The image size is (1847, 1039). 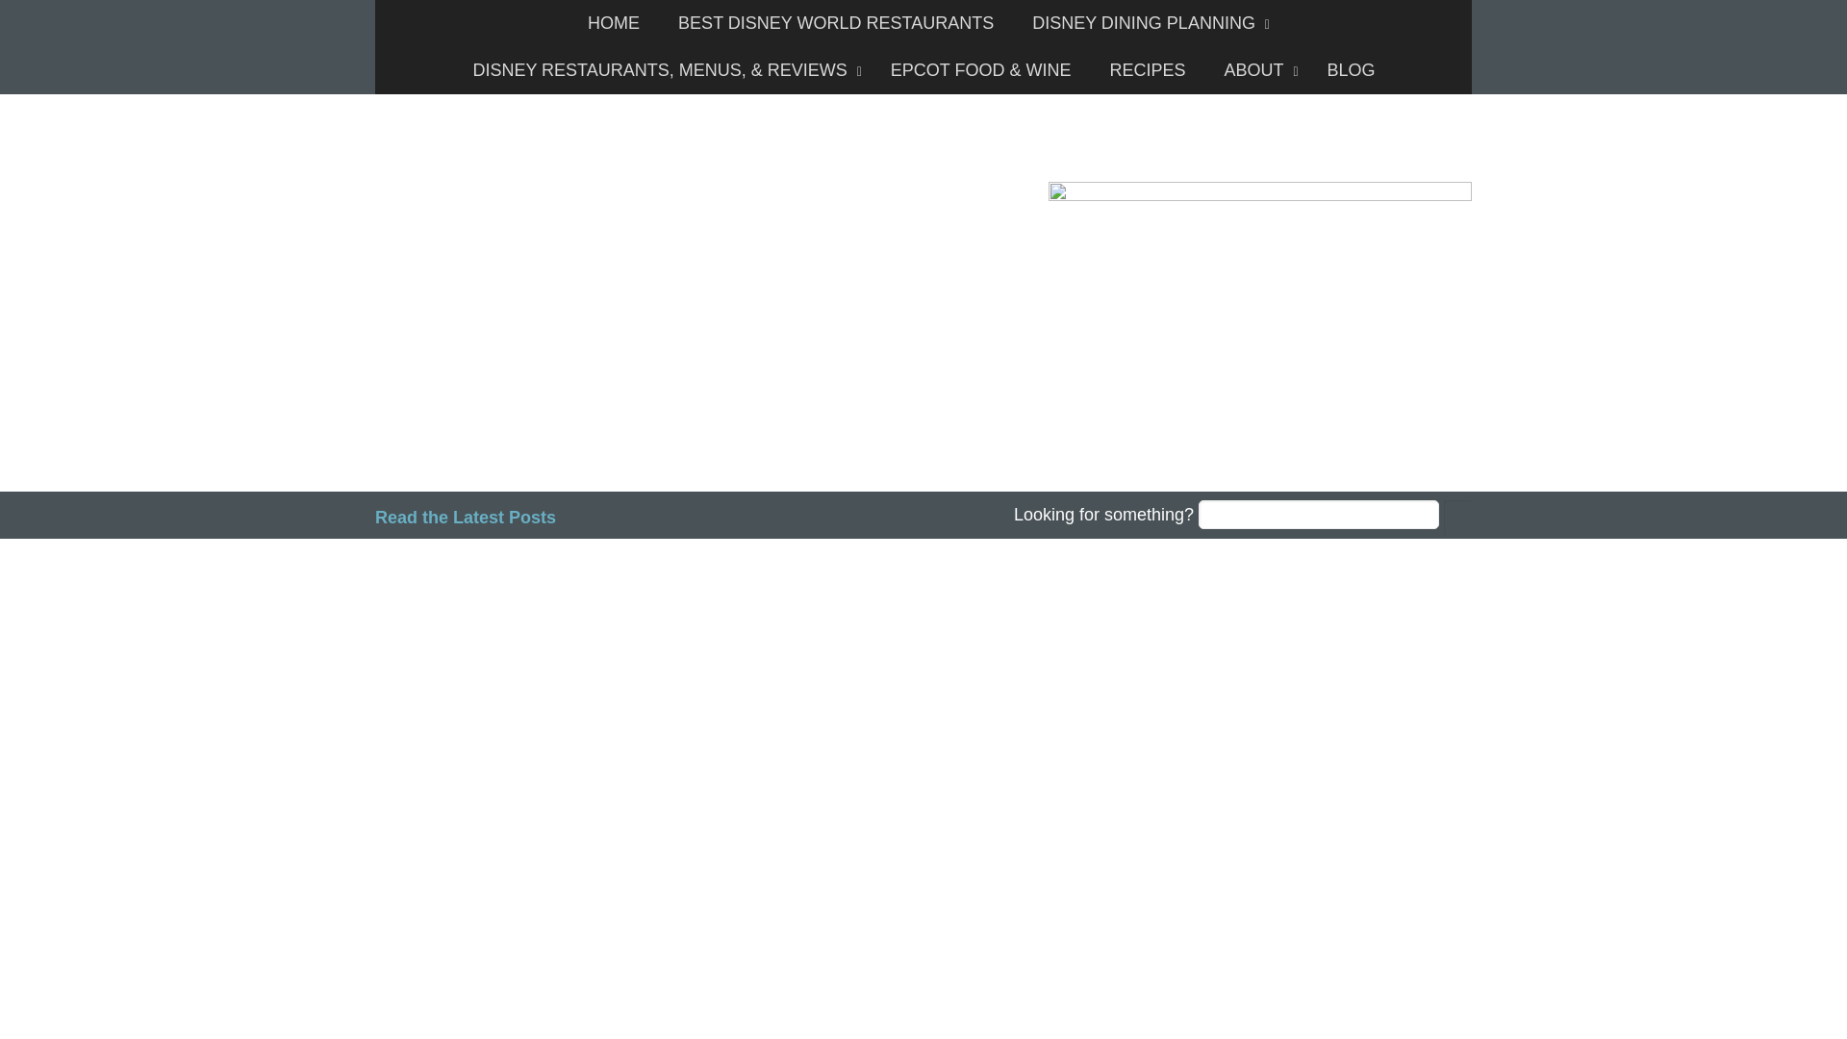 I want to click on DISNEY DINING PLANNING, so click(x=1146, y=23).